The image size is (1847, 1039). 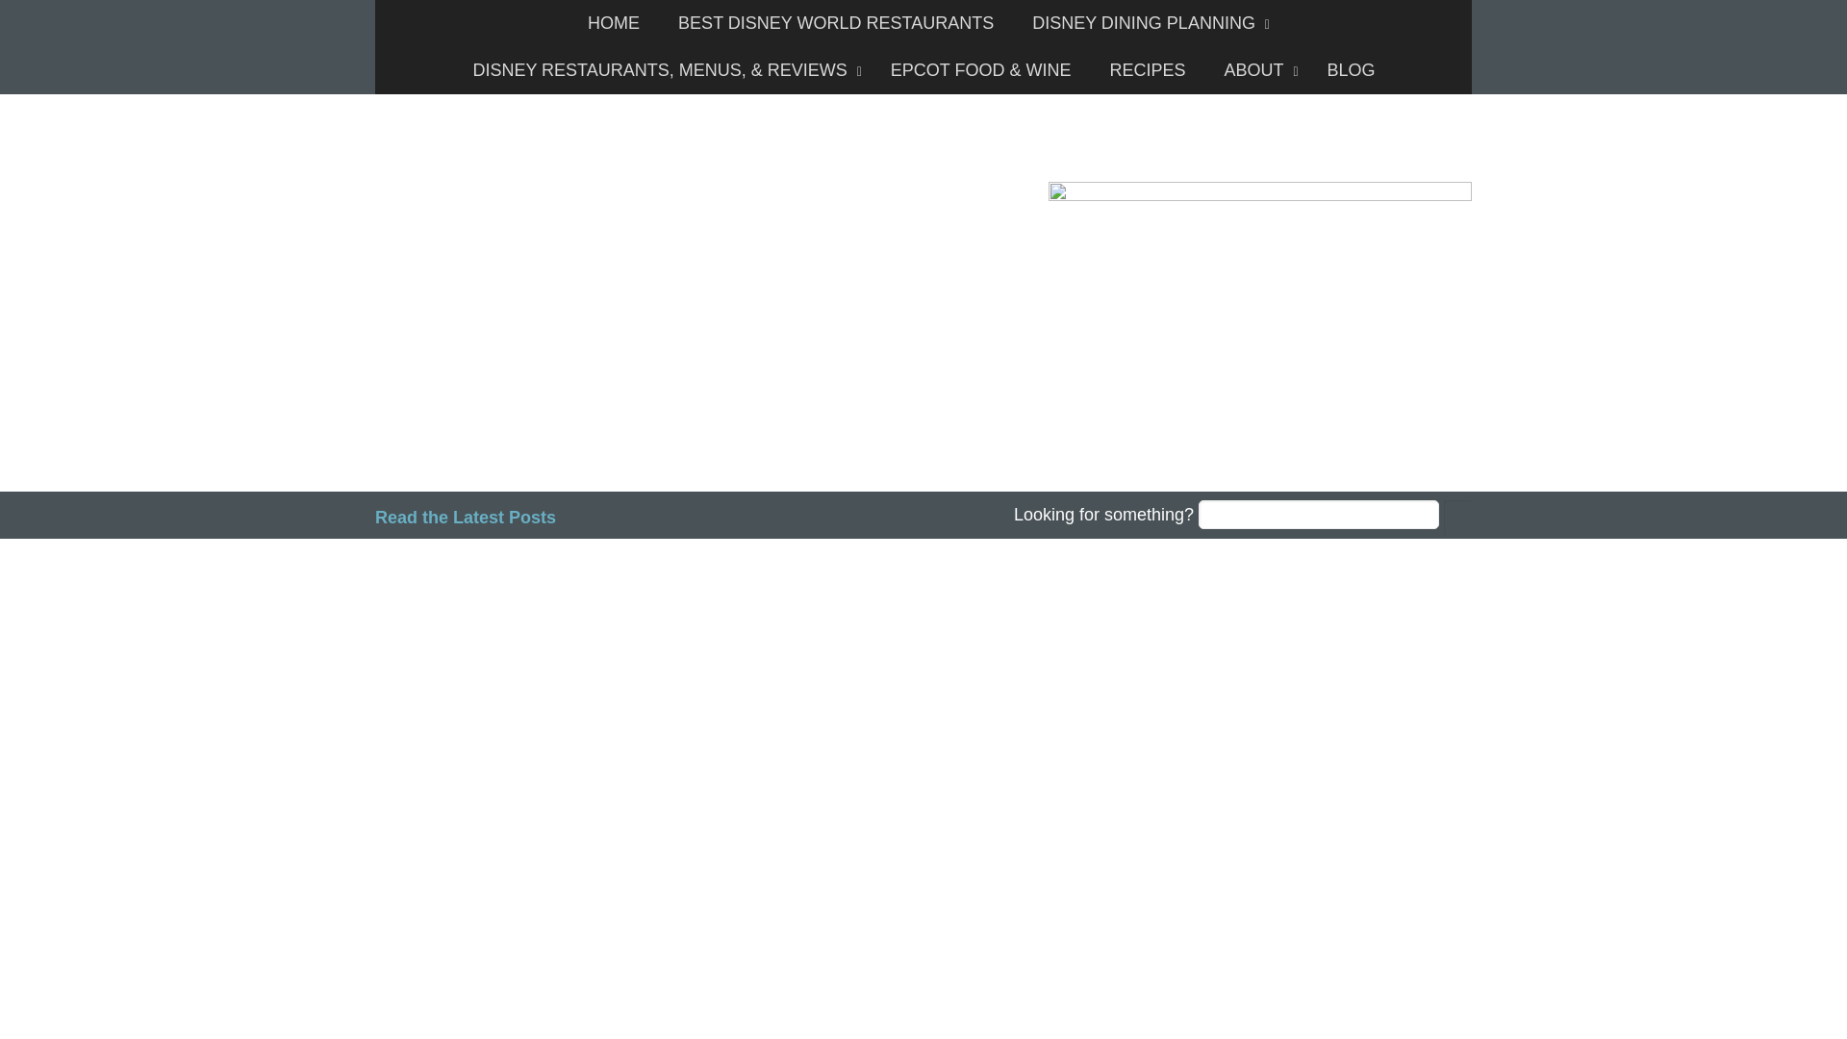 I want to click on DISNEY DINING PLANNING, so click(x=1146, y=23).